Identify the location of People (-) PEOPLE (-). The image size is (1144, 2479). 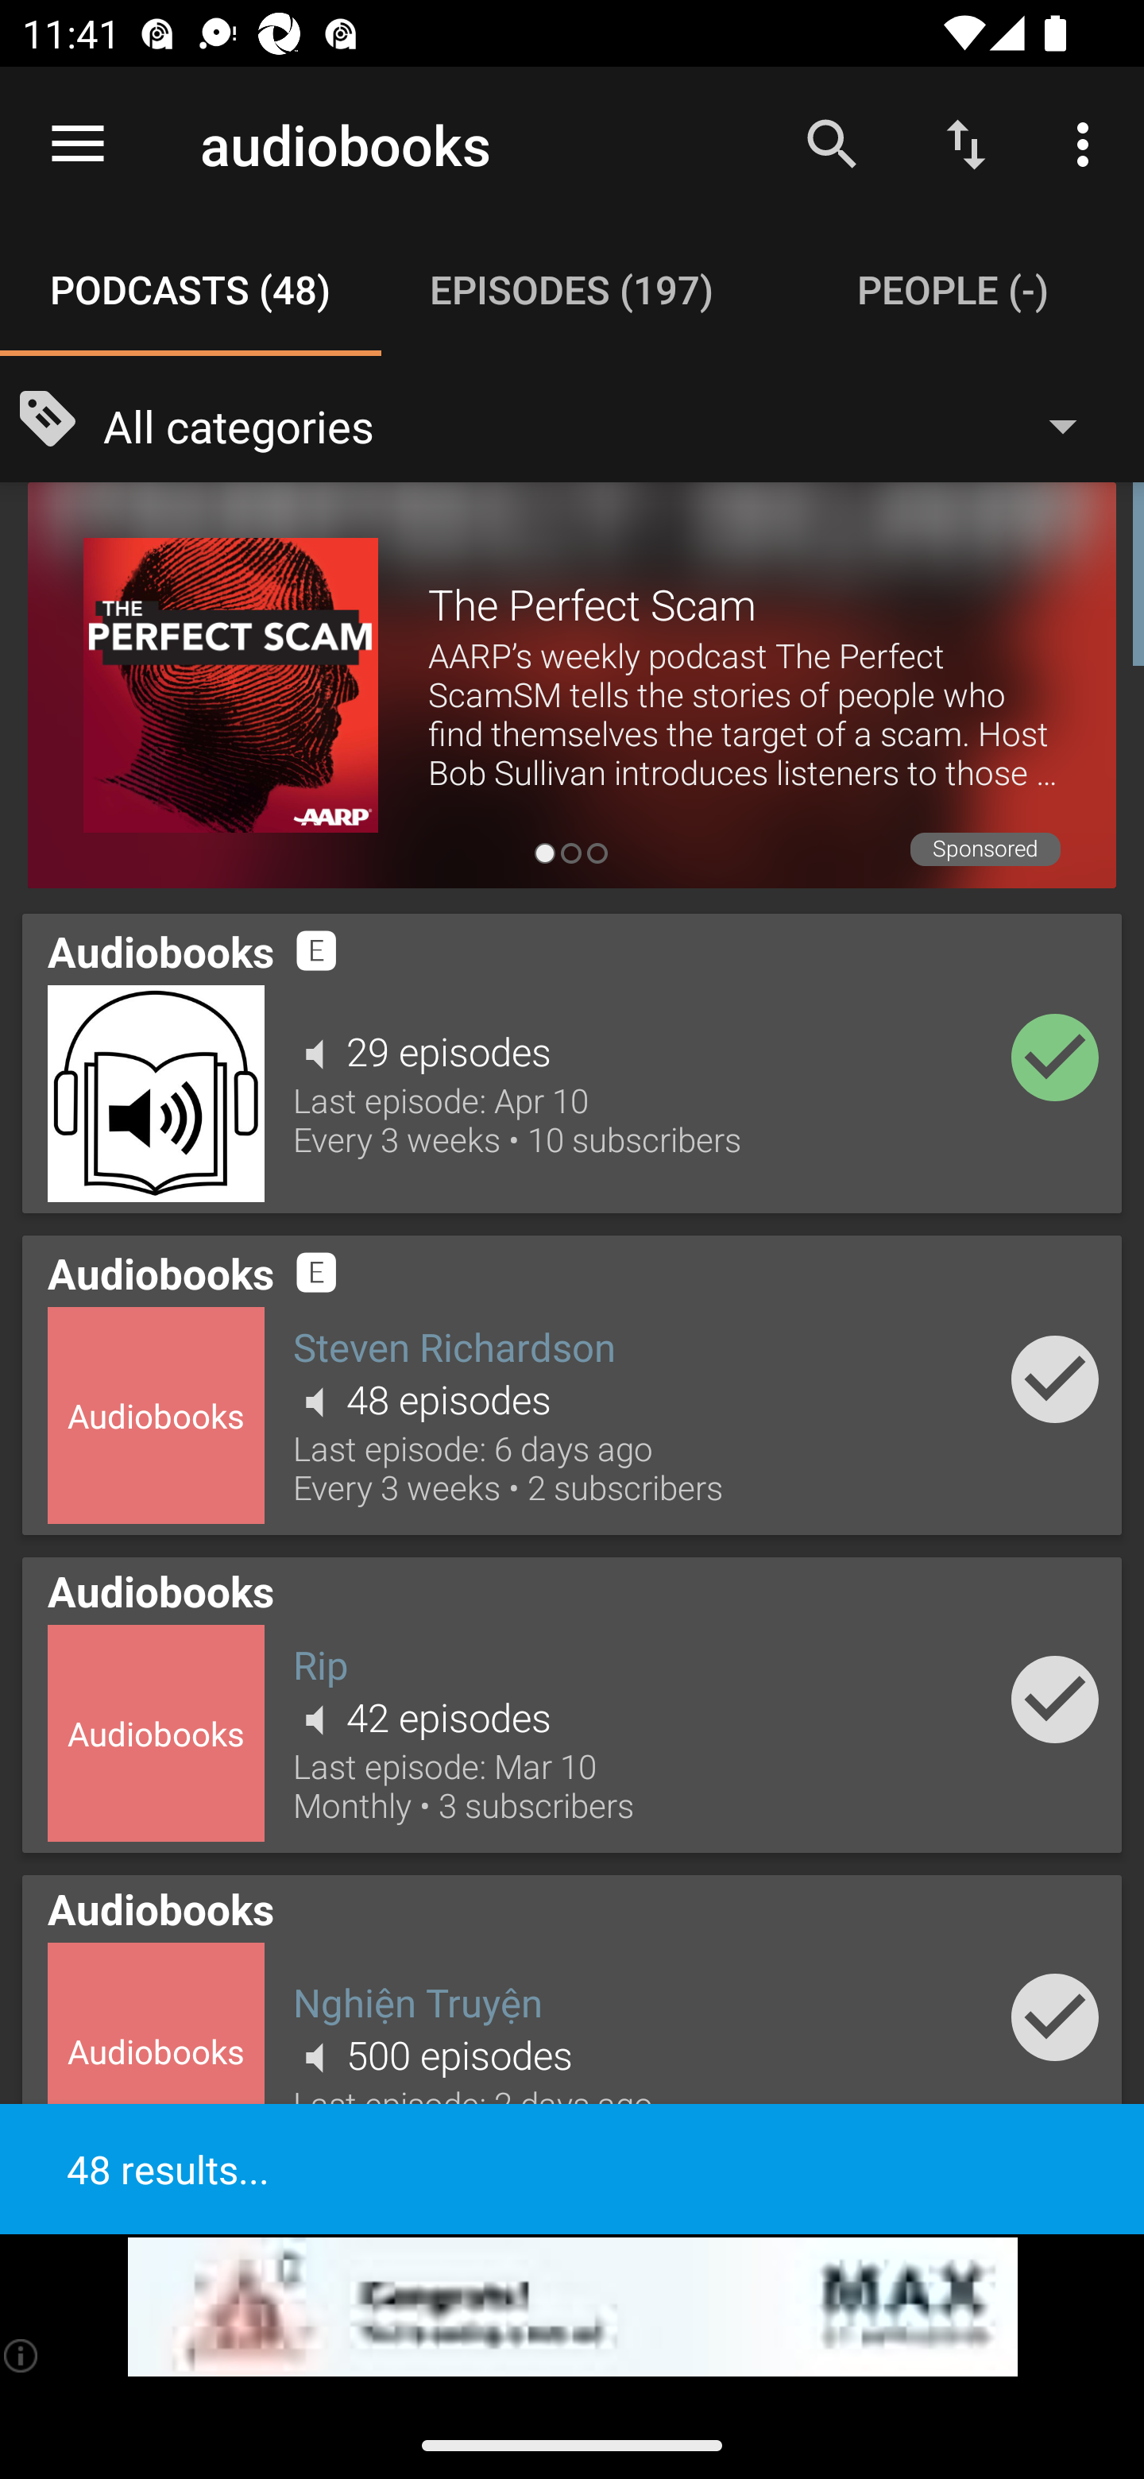
(953, 289).